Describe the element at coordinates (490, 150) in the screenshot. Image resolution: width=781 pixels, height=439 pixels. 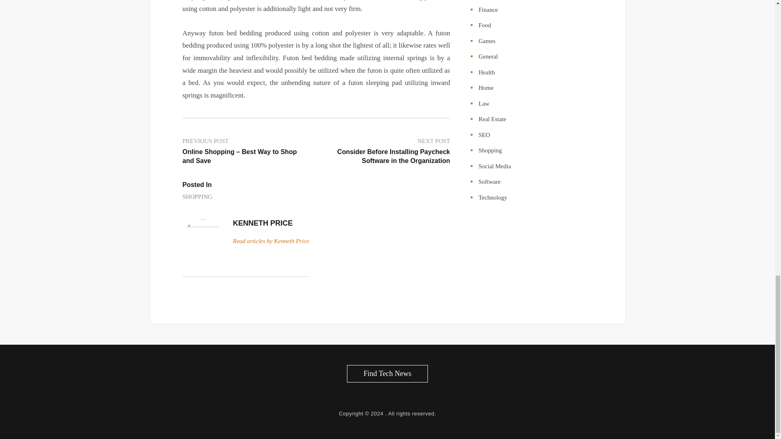
I see `Shopping` at that location.